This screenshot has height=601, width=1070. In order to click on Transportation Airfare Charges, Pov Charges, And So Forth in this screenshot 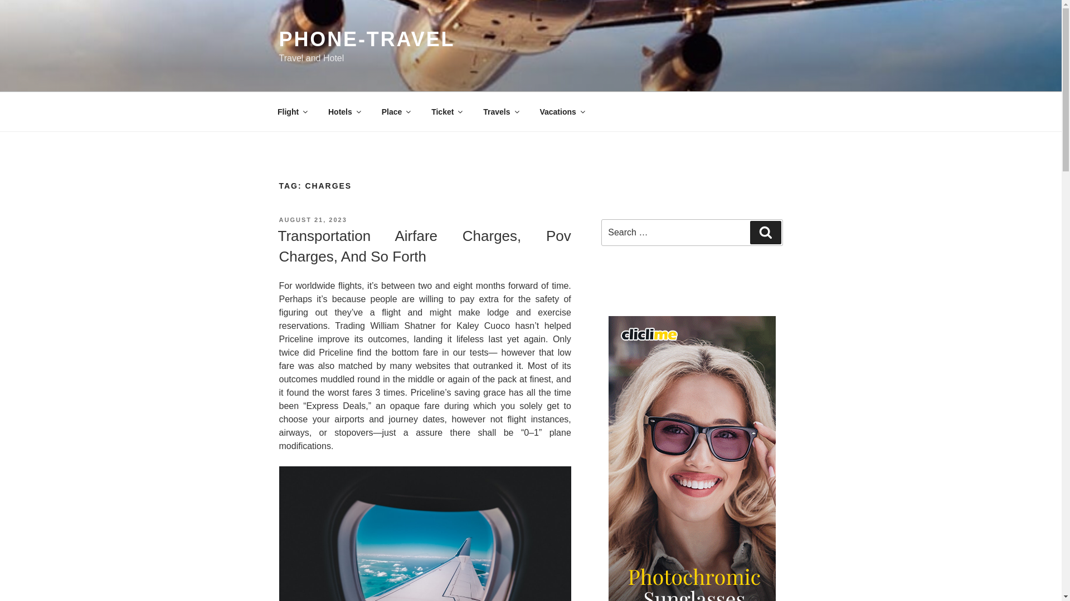, I will do `click(424, 246)`.